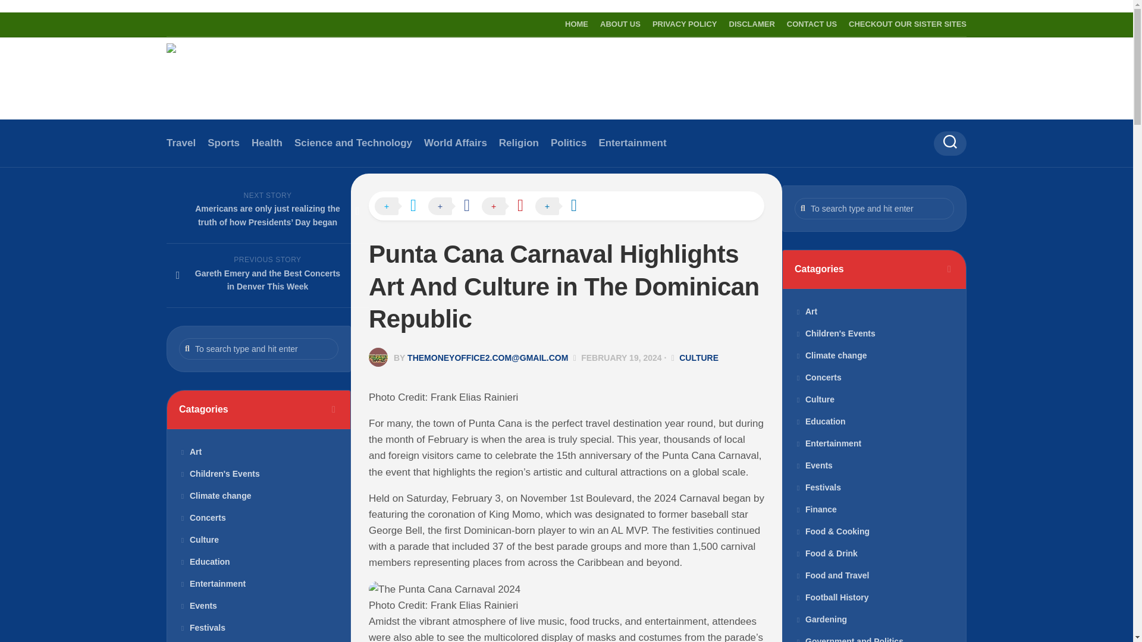 The image size is (1142, 642). I want to click on Share on Pinterest, so click(509, 206).